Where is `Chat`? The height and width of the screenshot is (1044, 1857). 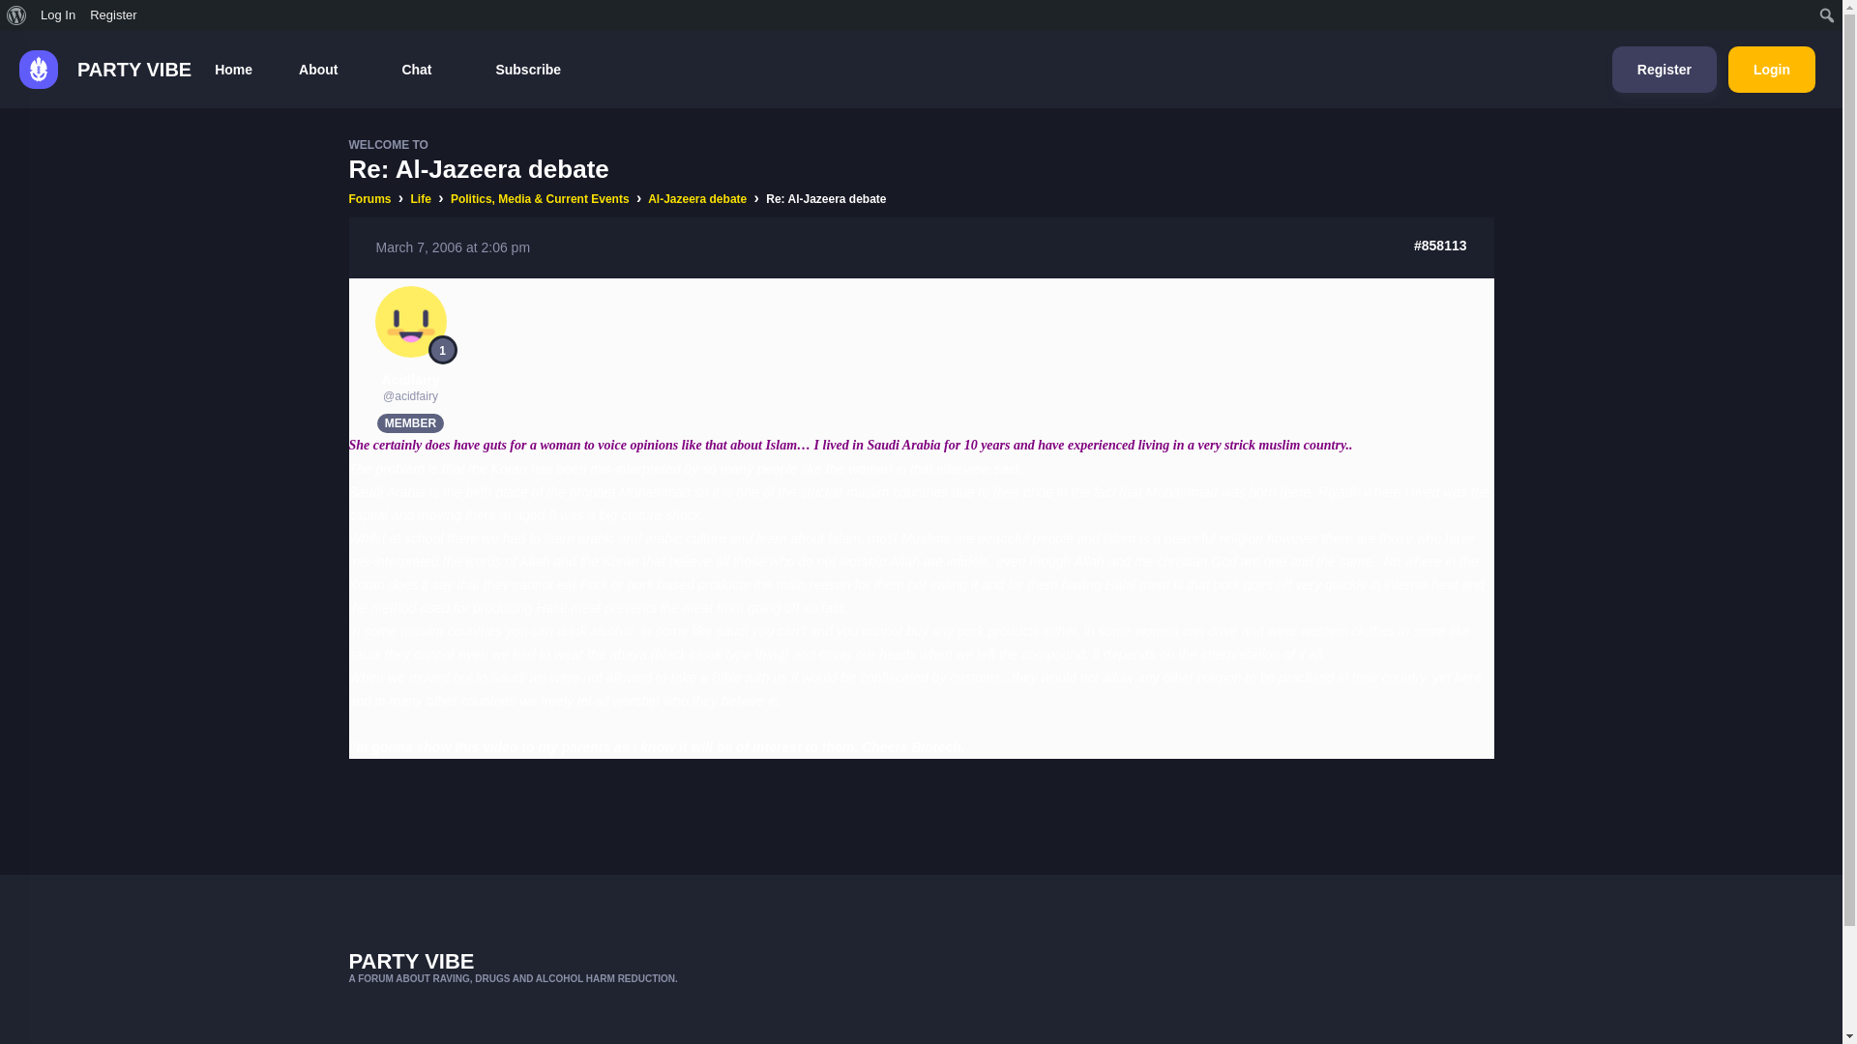
Chat is located at coordinates (425, 70).